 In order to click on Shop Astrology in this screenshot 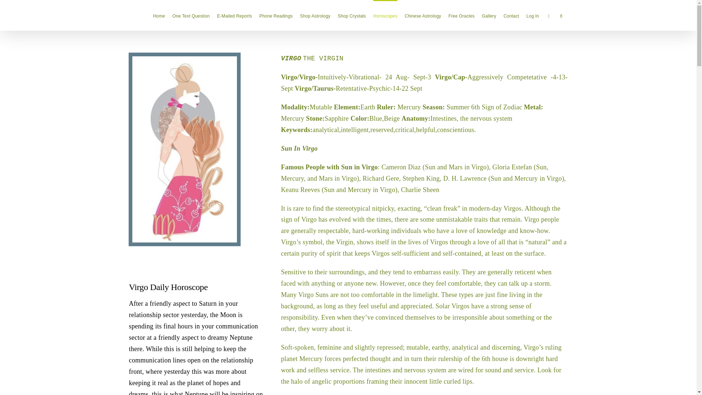, I will do `click(315, 15)`.